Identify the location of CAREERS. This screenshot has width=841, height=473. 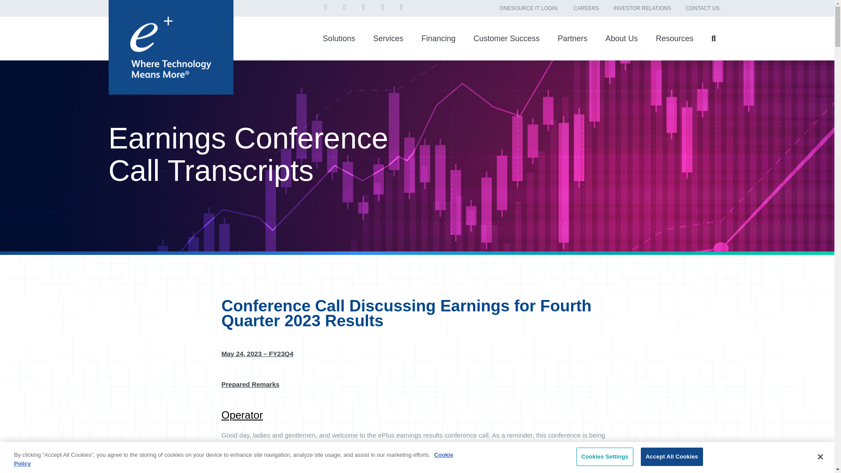
(586, 8).